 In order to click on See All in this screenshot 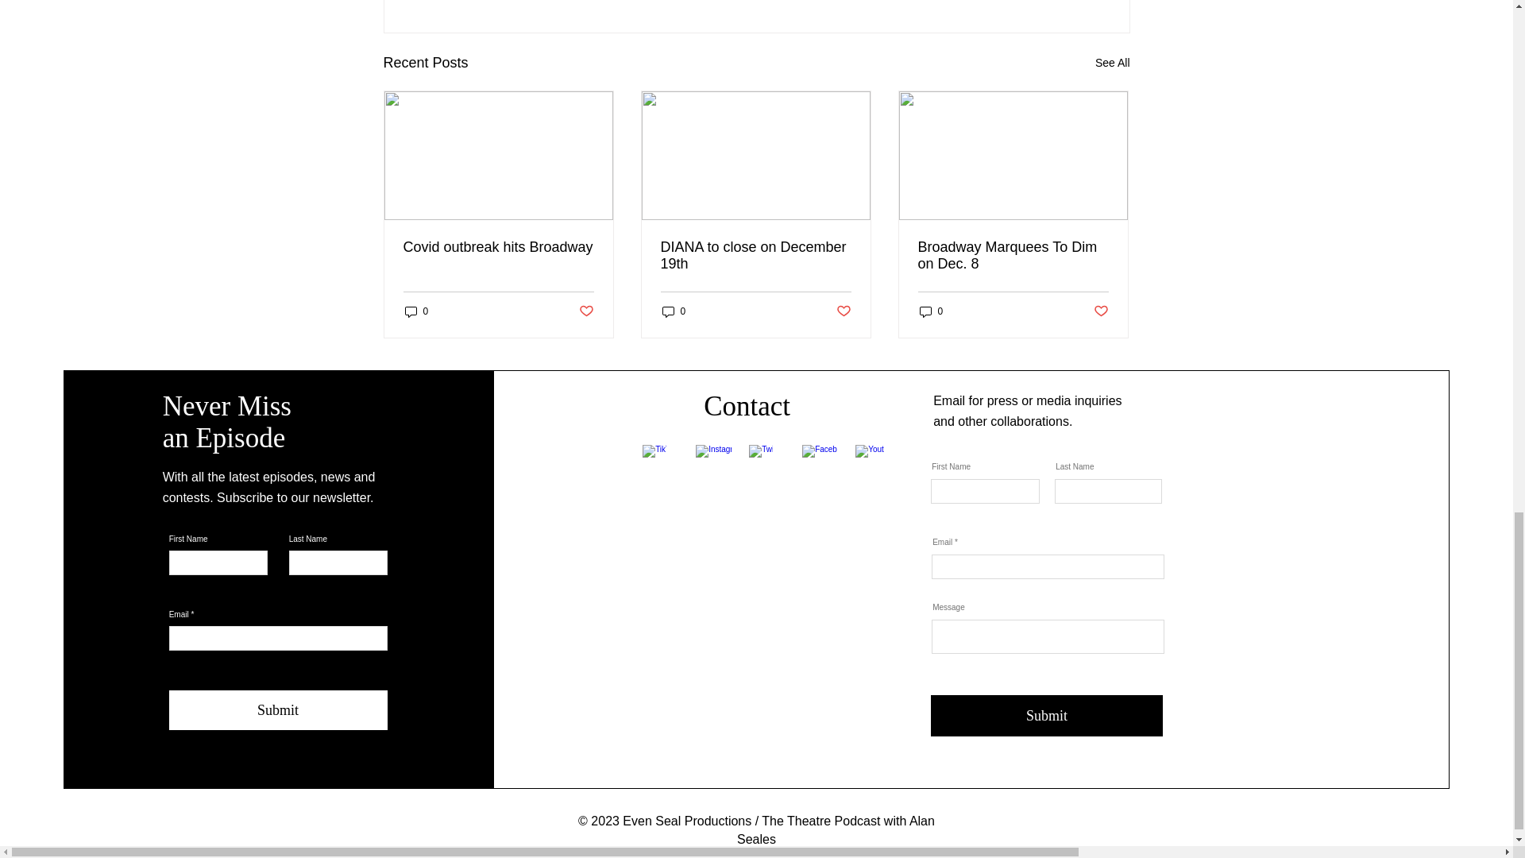, I will do `click(1112, 62)`.